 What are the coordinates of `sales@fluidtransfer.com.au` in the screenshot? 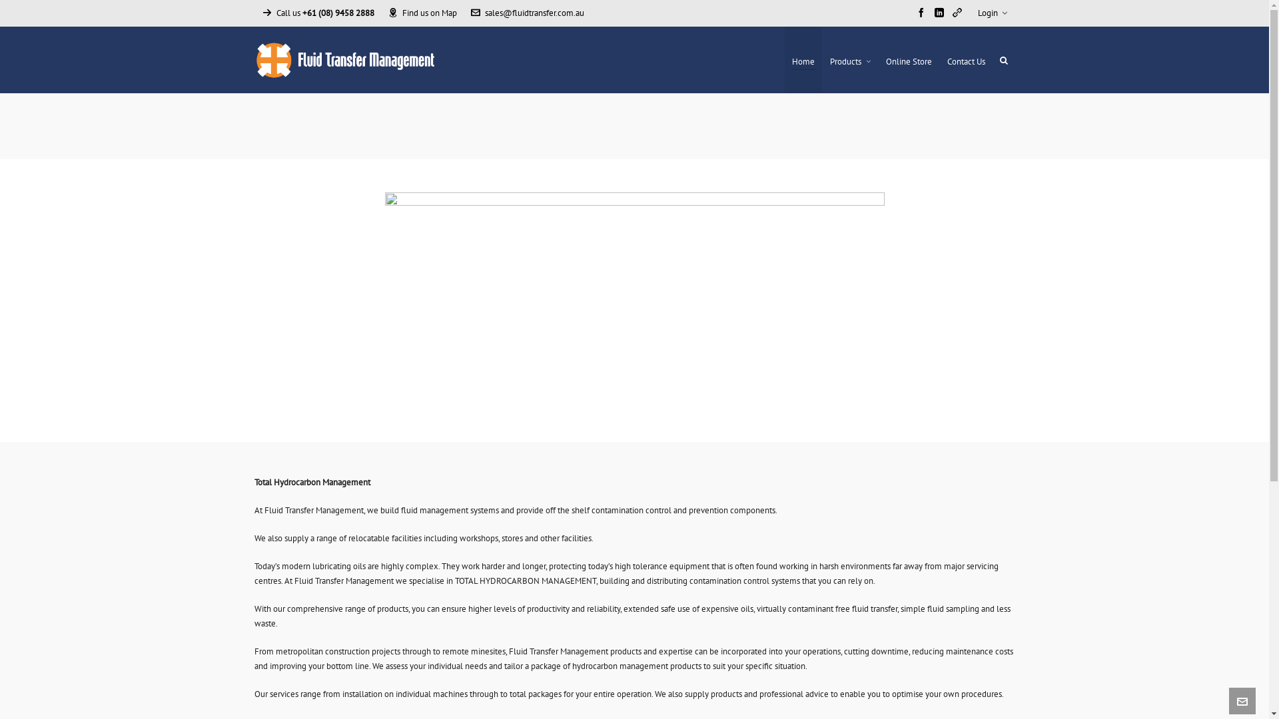 It's located at (527, 13).